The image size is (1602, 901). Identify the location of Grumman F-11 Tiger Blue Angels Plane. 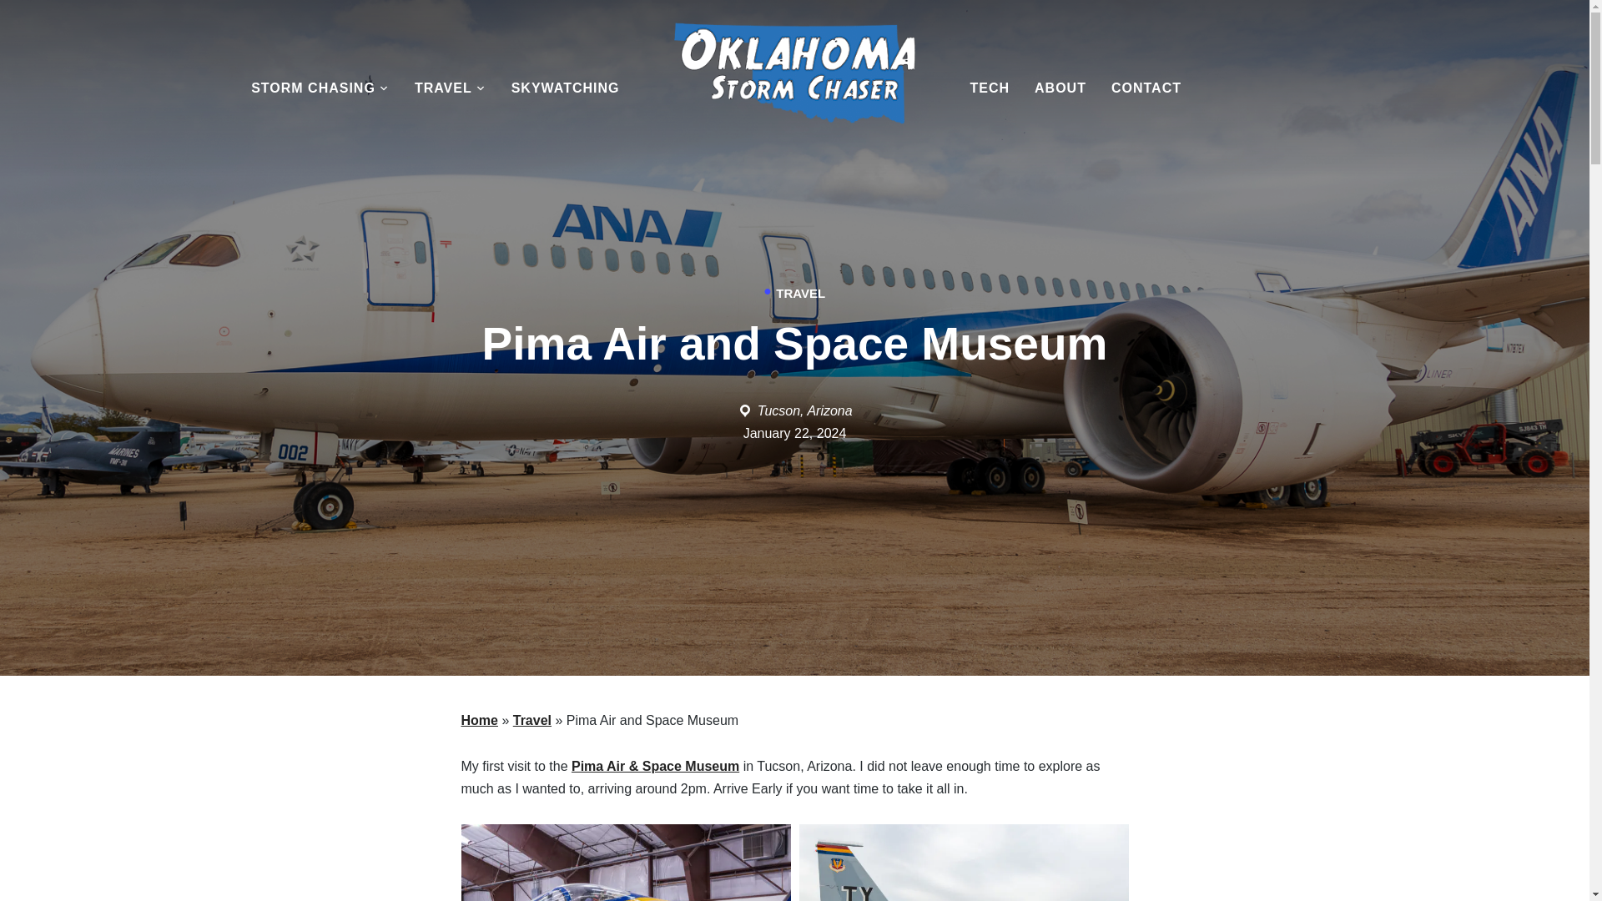
(625, 863).